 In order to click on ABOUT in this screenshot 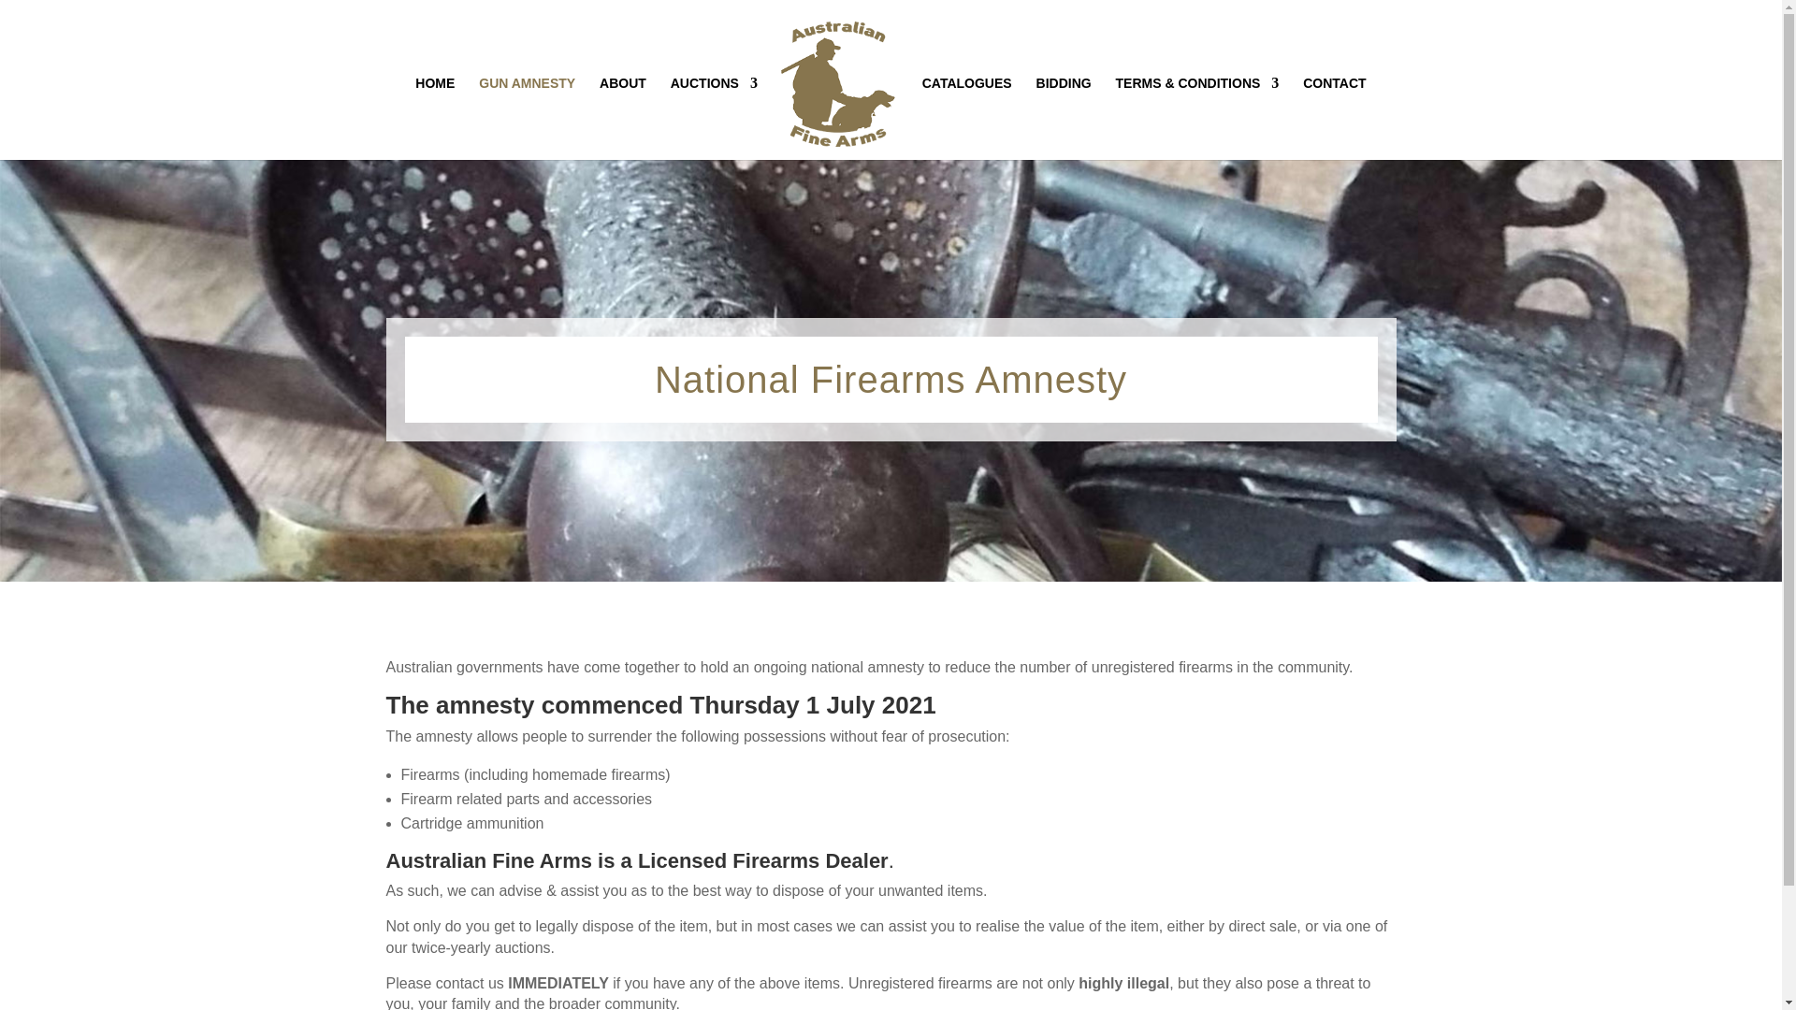, I will do `click(623, 118)`.